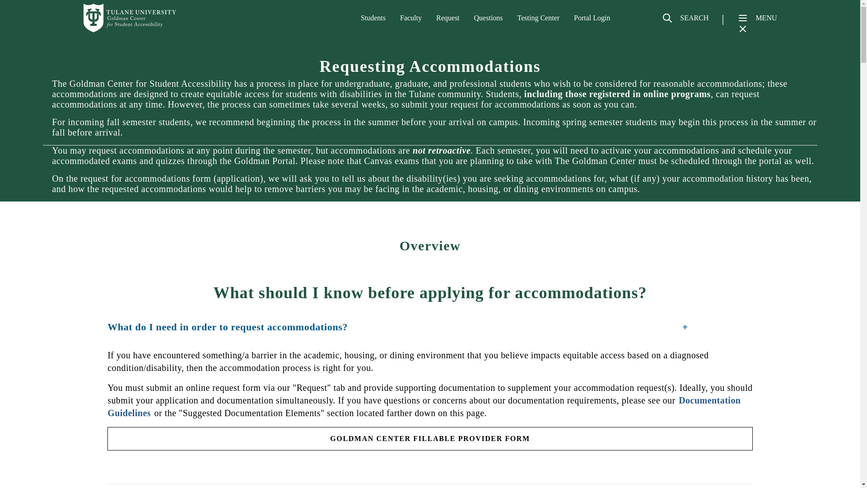  What do you see at coordinates (373, 18) in the screenshot?
I see `Students` at bounding box center [373, 18].